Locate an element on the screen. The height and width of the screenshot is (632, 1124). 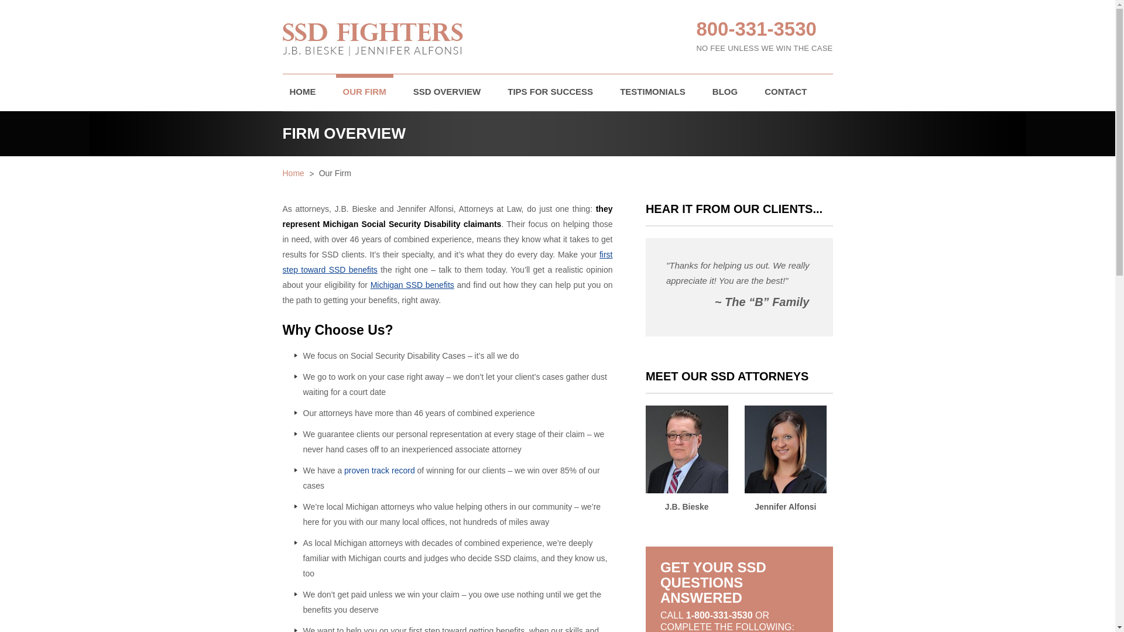
HOME is located at coordinates (302, 92).